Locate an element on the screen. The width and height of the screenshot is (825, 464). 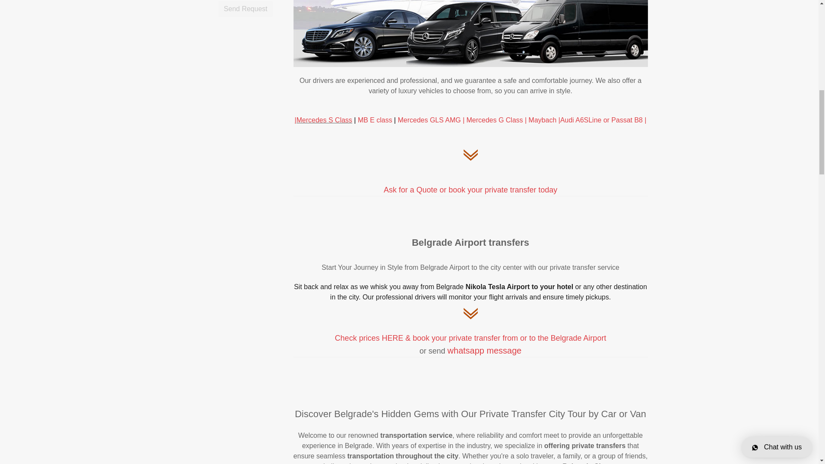
Lux Vehicle Rent with Driver in Belgrade is located at coordinates (495, 120).